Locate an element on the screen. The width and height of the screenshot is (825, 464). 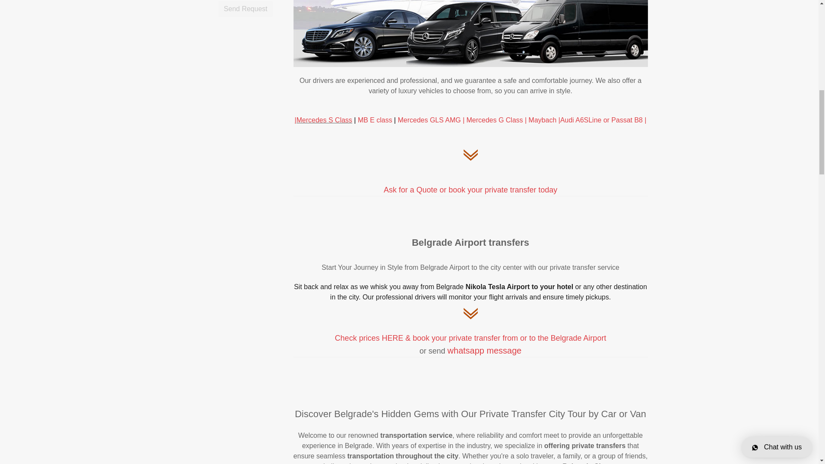
Lux Vehicle Rent with Driver in Belgrade is located at coordinates (495, 120).